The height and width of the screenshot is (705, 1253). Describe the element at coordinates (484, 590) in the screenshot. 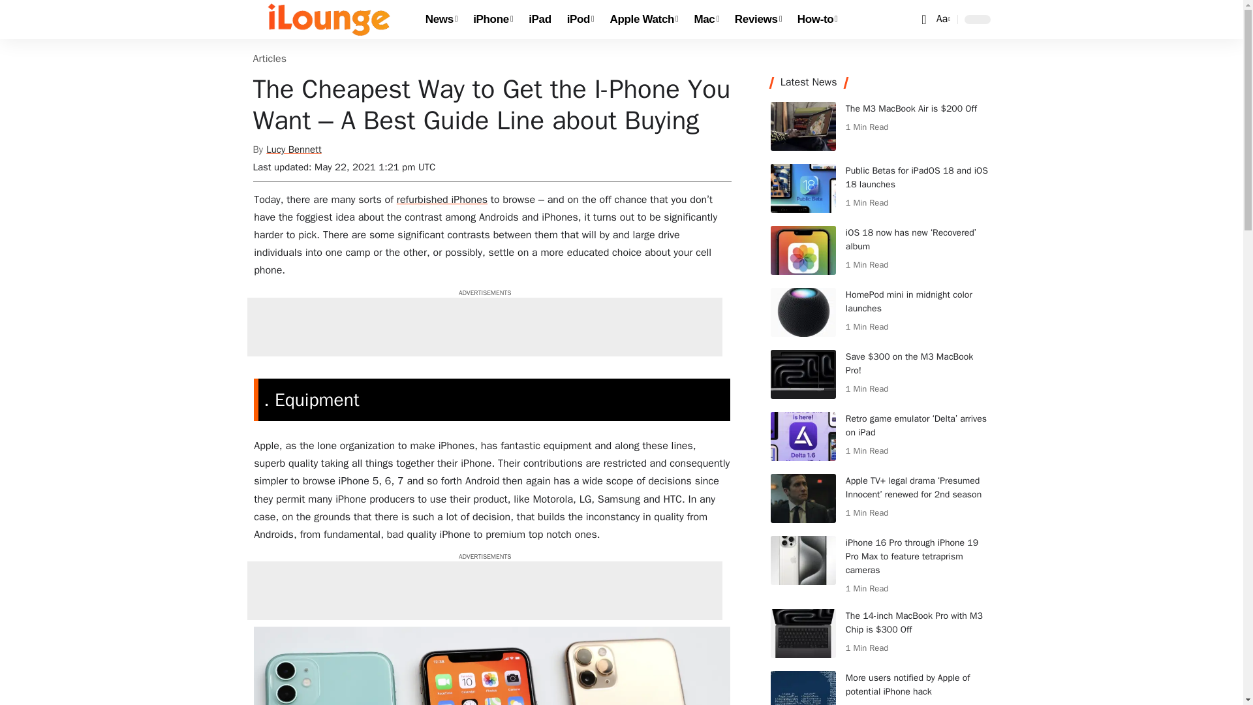

I see `Mac` at that location.